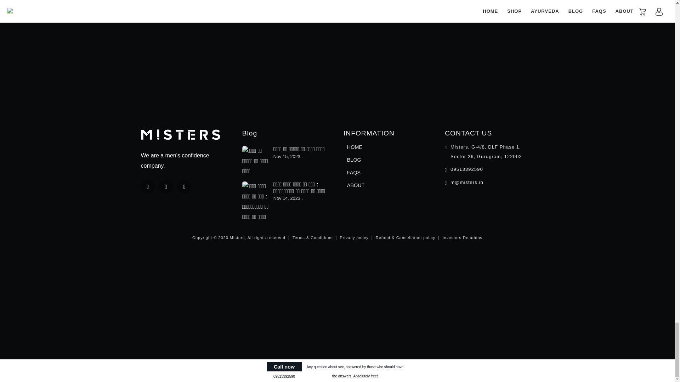 The width and height of the screenshot is (680, 382). I want to click on linkedin, so click(166, 186).